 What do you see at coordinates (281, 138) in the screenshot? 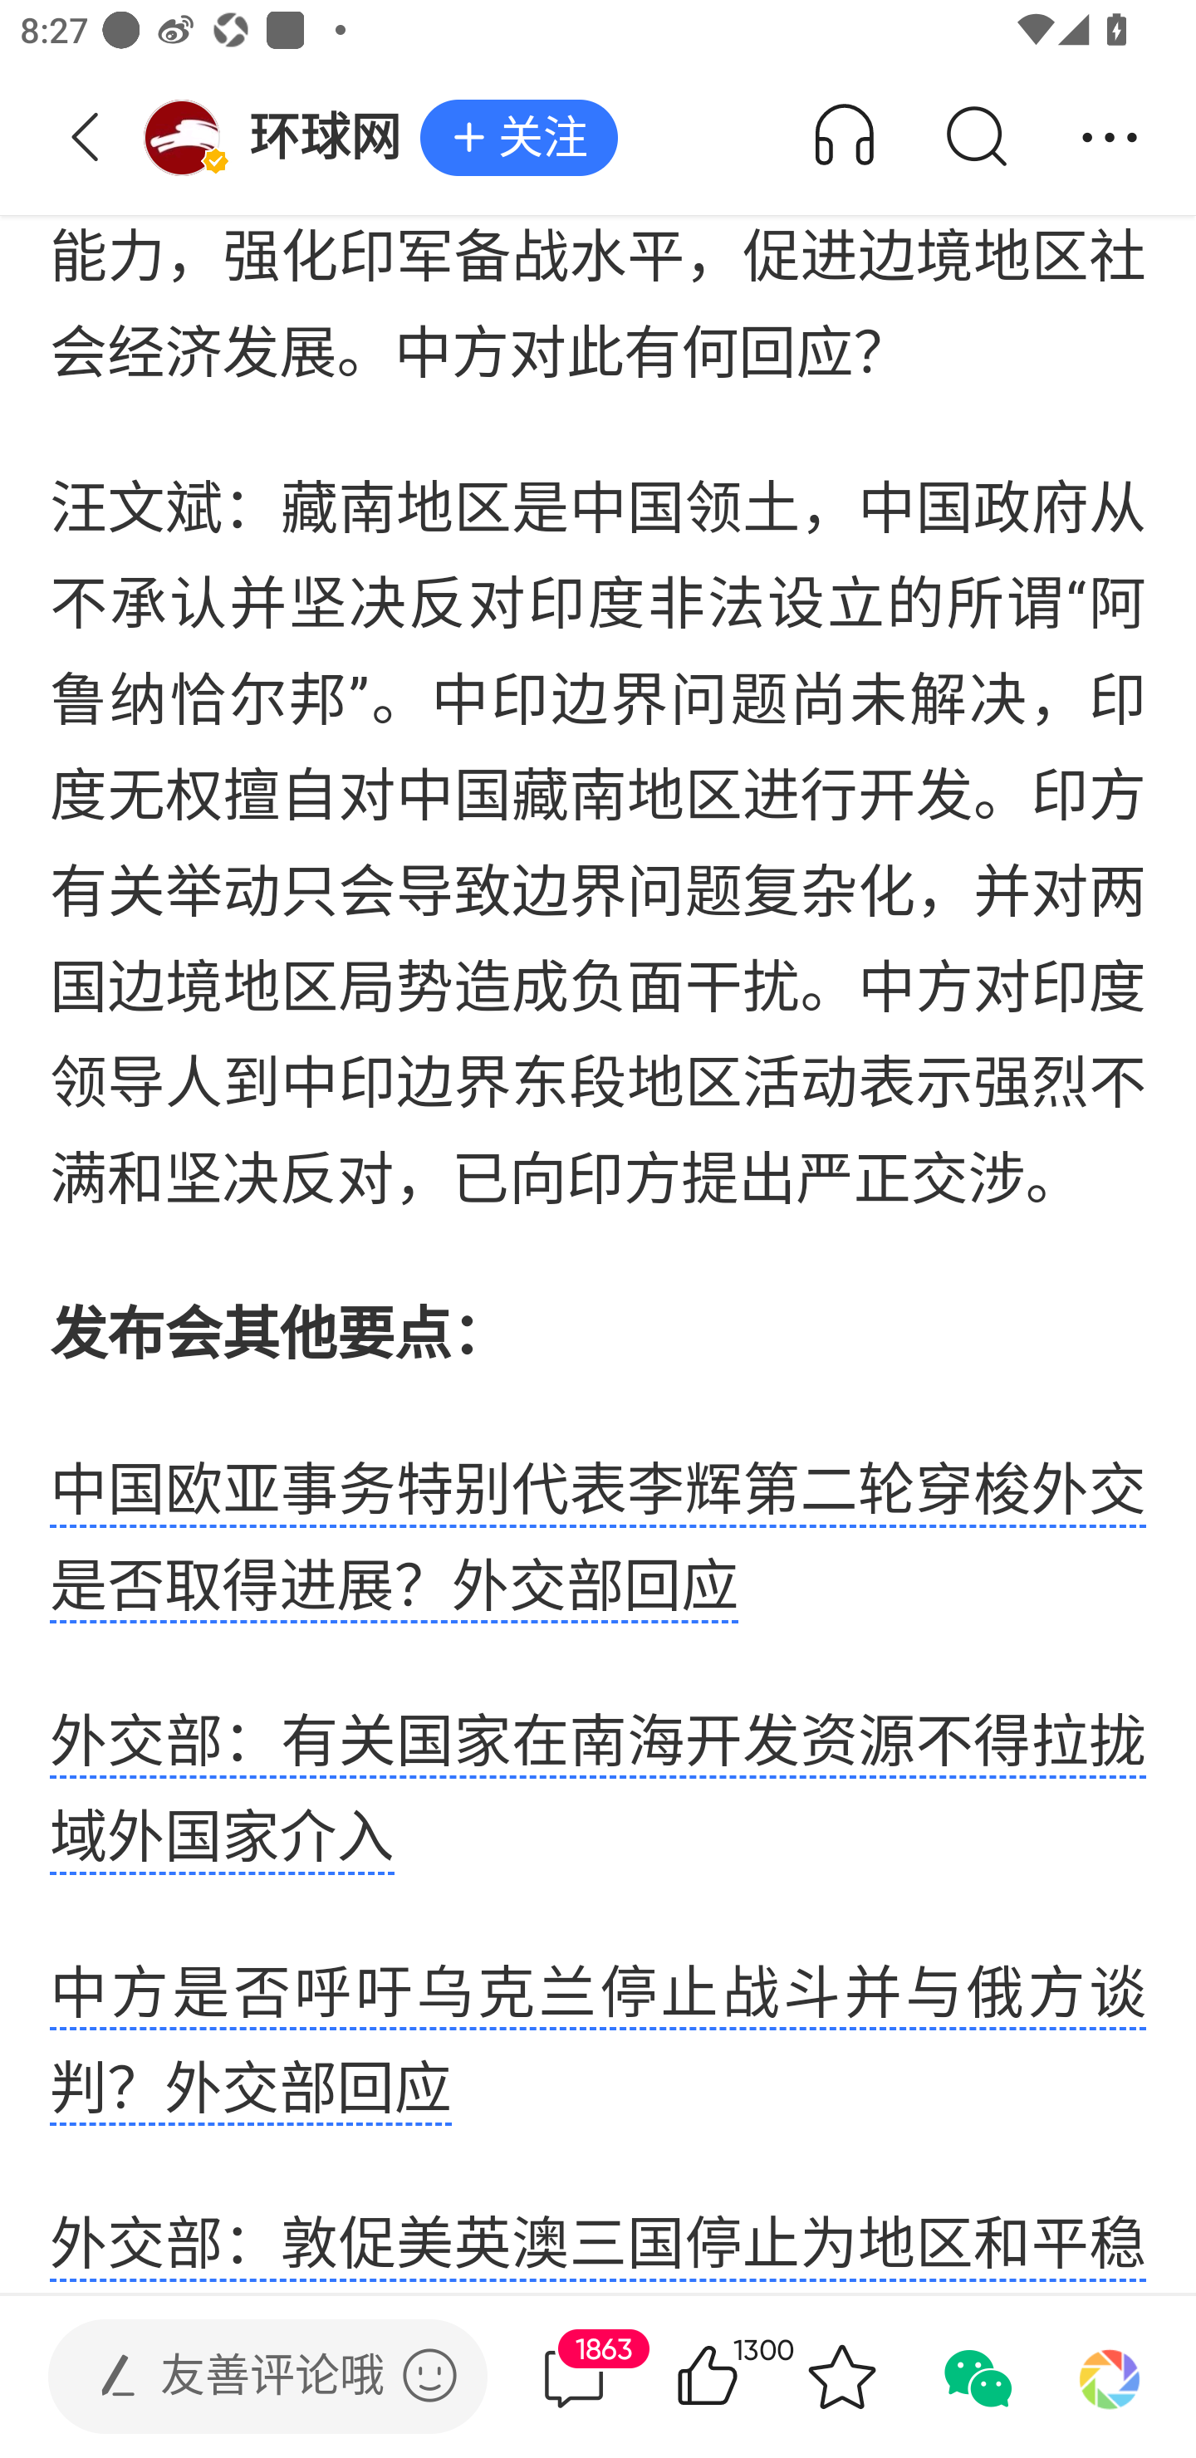
I see `环球网` at bounding box center [281, 138].